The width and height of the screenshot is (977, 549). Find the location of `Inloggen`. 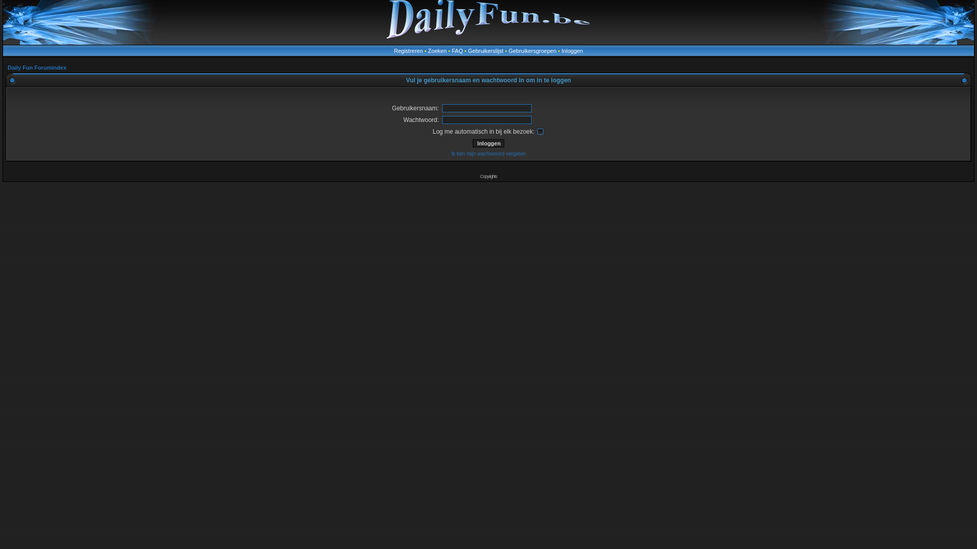

Inloggen is located at coordinates (489, 143).